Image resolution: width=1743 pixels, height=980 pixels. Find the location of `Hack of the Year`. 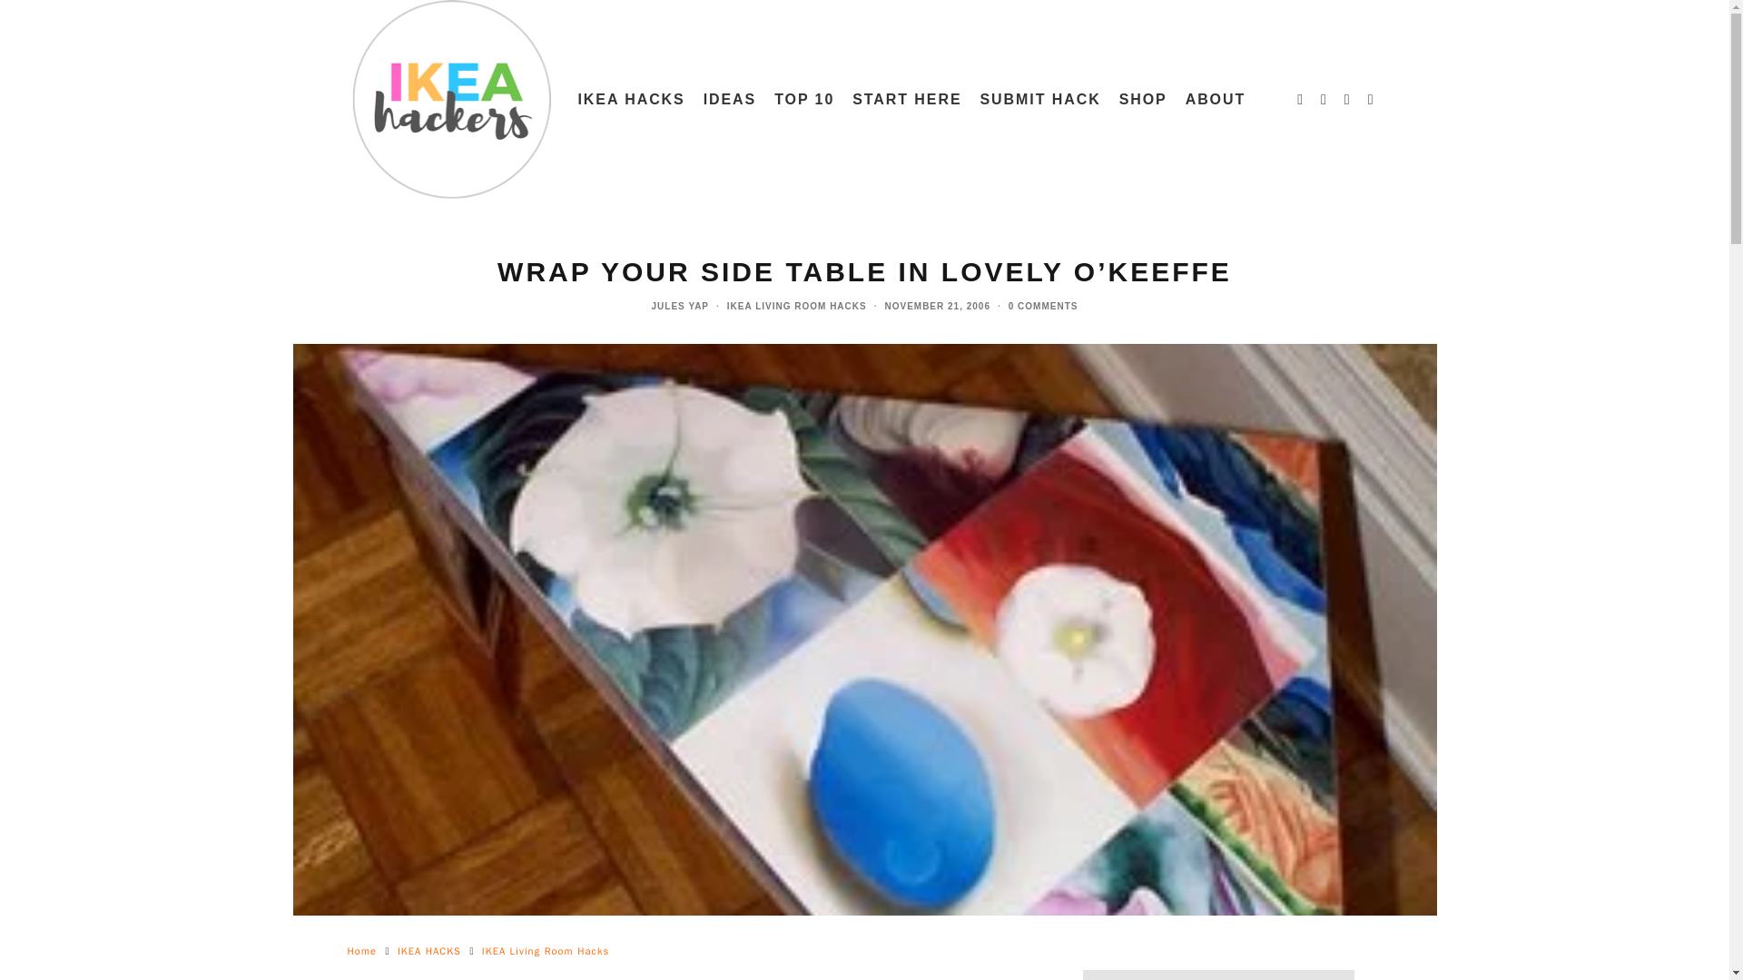

Hack of the Year is located at coordinates (804, 100).